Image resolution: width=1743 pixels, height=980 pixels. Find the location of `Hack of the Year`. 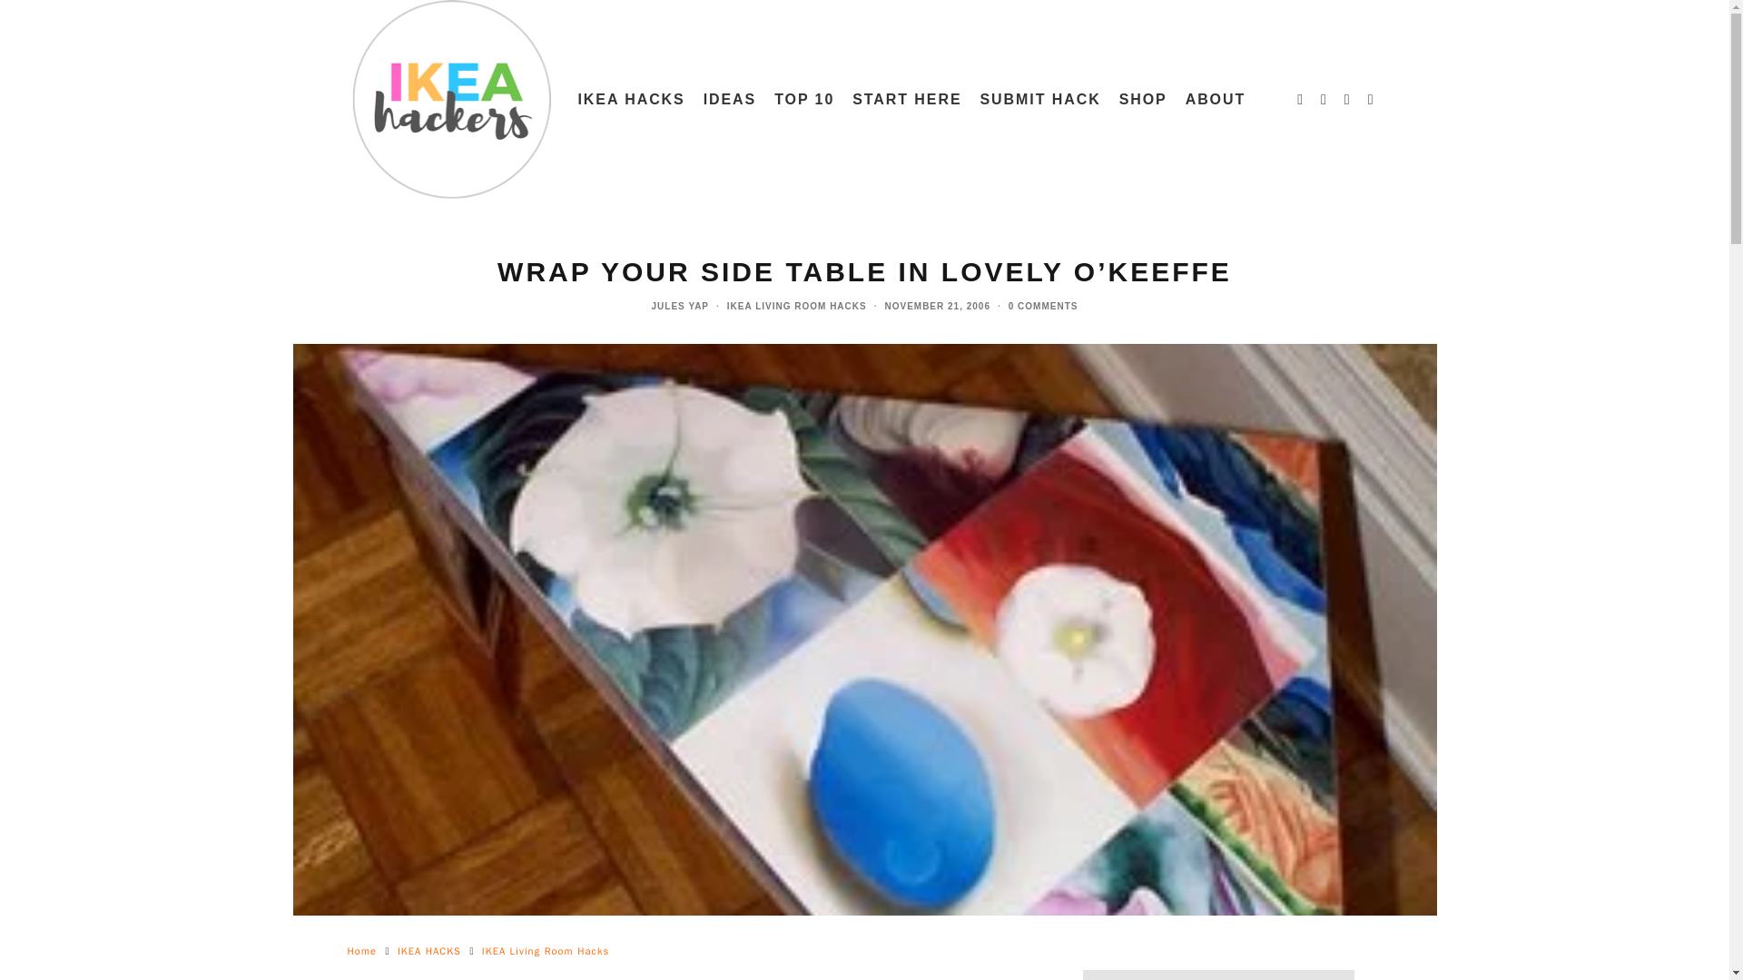

Hack of the Year is located at coordinates (804, 100).